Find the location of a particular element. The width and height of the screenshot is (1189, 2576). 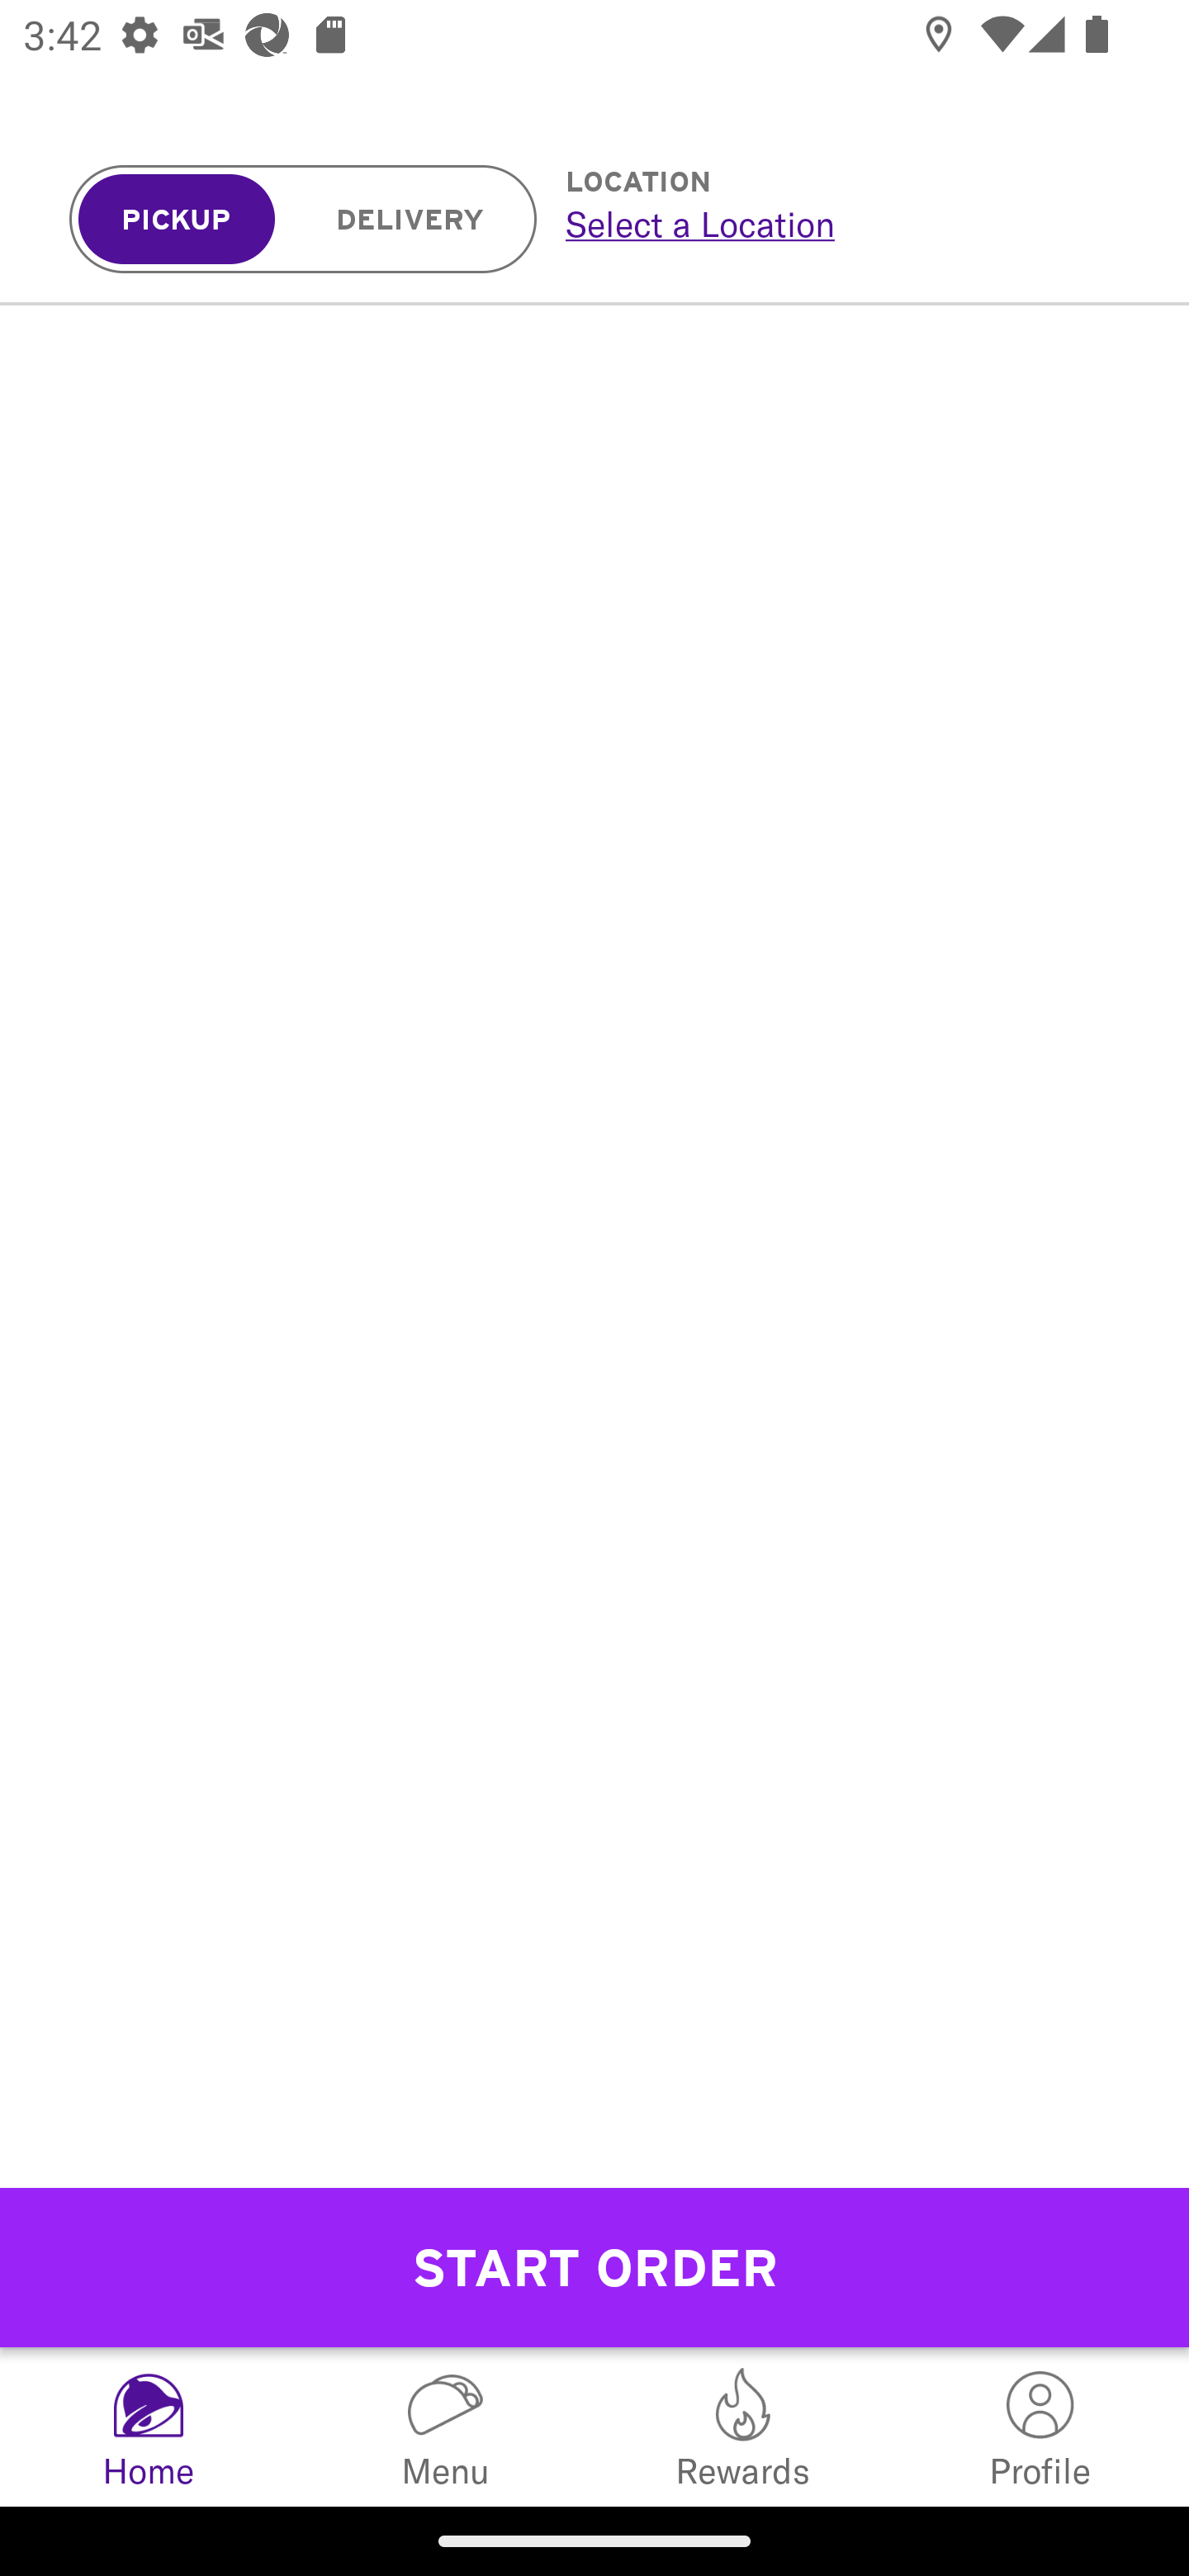

Rewards is located at coordinates (743, 2426).